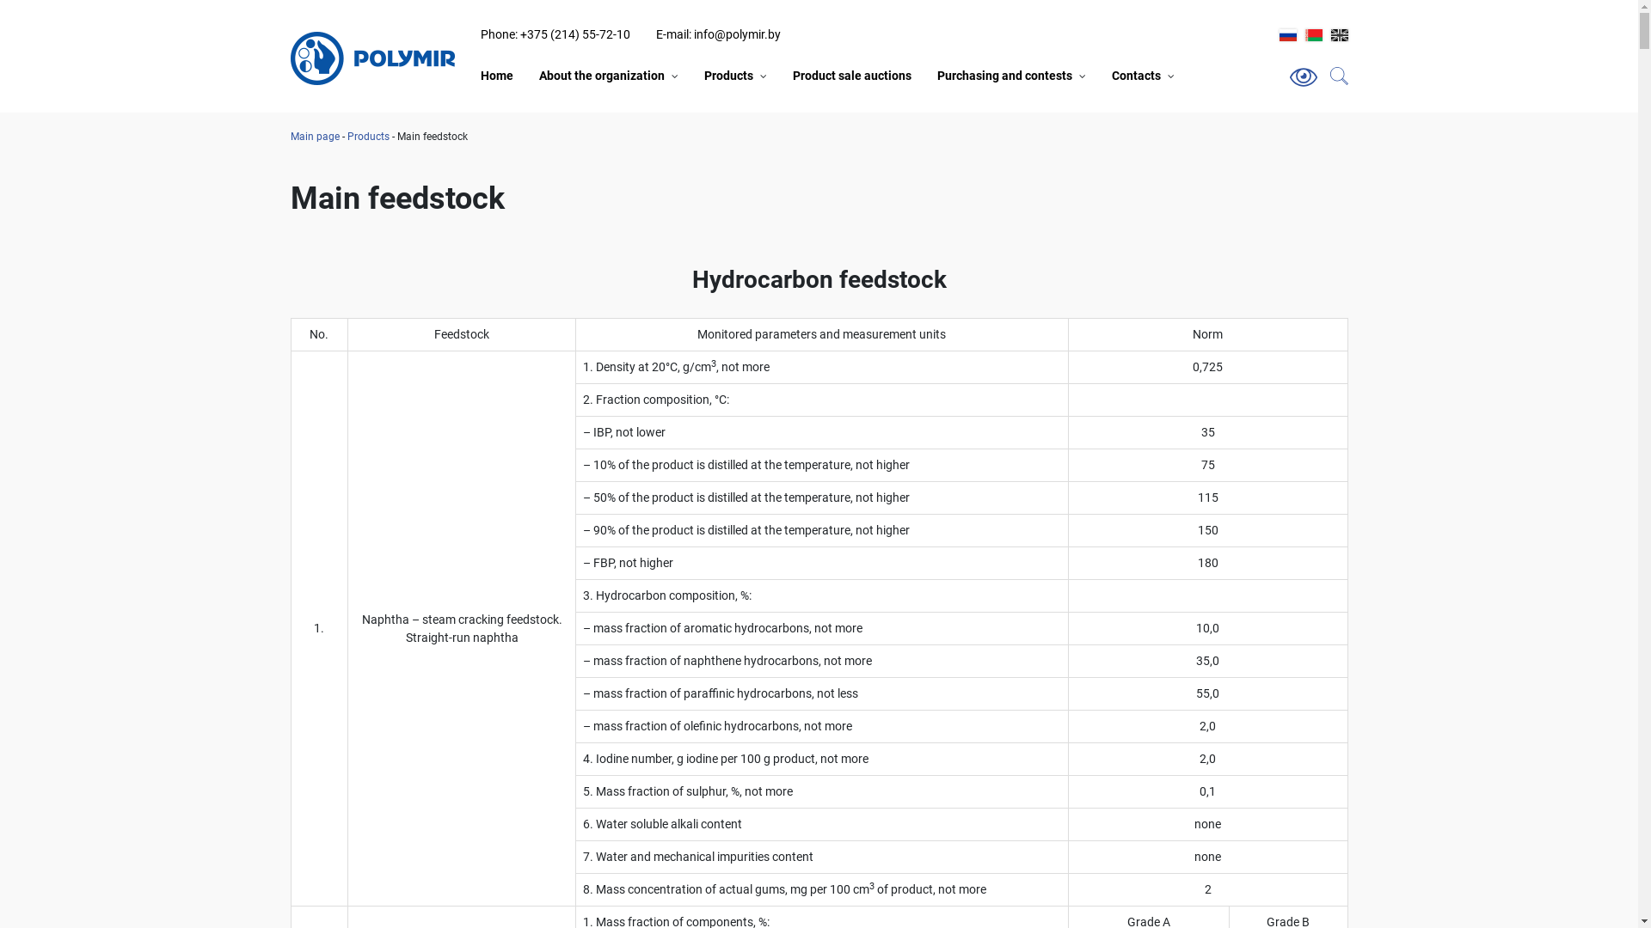 The image size is (1651, 928). Describe the element at coordinates (1046, 109) in the screenshot. I see `Purchase of chemical raw materials and auxiliary materials` at that location.